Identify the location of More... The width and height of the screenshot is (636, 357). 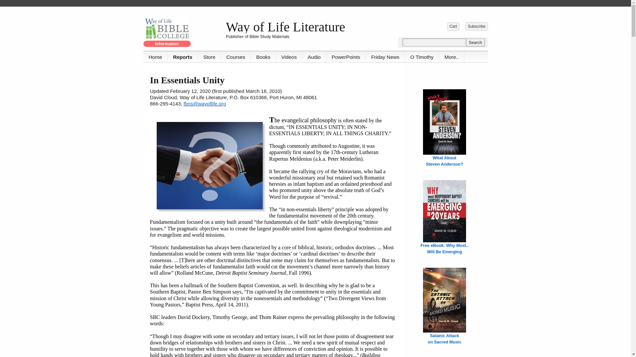
(452, 57).